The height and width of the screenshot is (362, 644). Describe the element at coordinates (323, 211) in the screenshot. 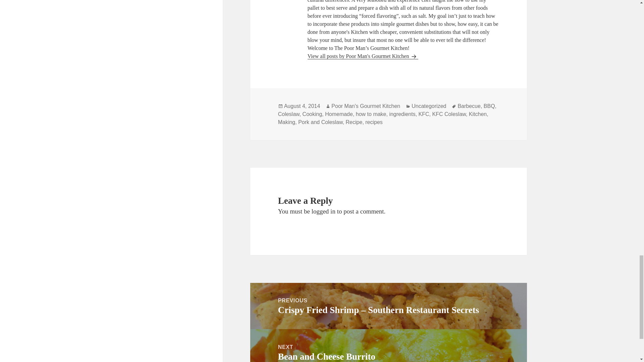

I see `logged in` at that location.